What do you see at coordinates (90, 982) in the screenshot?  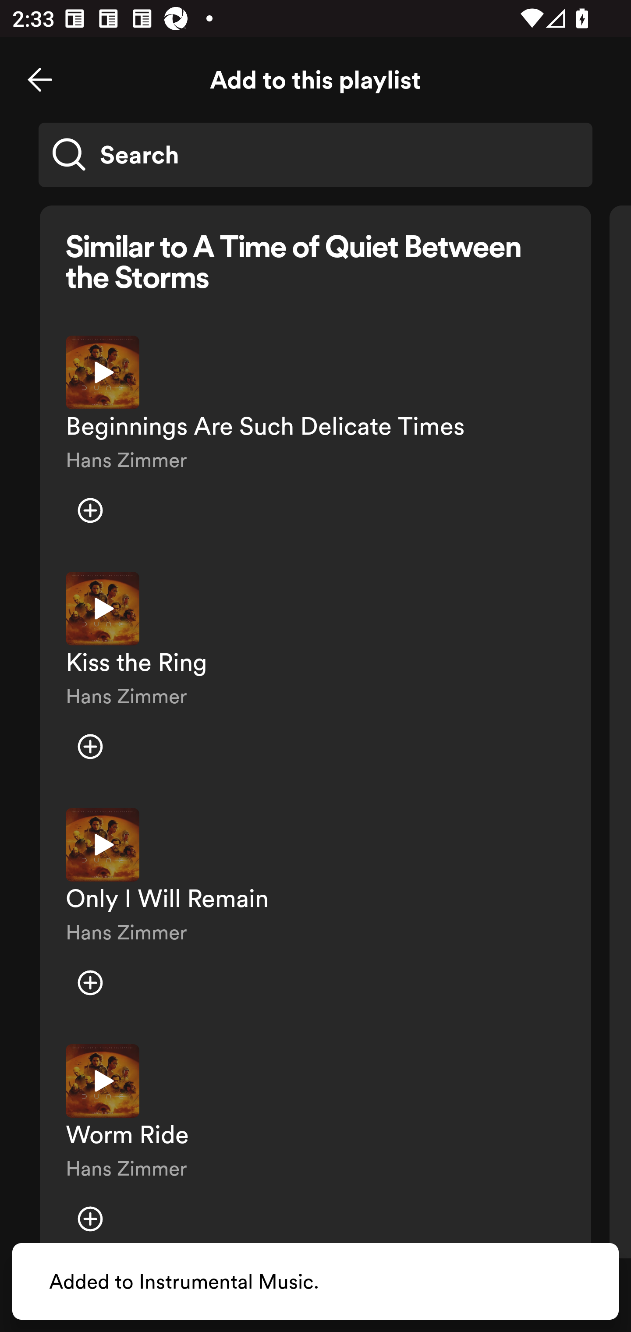 I see `Add item` at bounding box center [90, 982].